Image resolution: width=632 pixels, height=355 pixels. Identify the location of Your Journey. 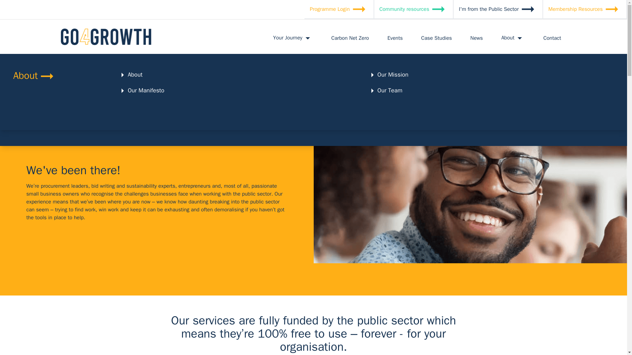
(293, 36).